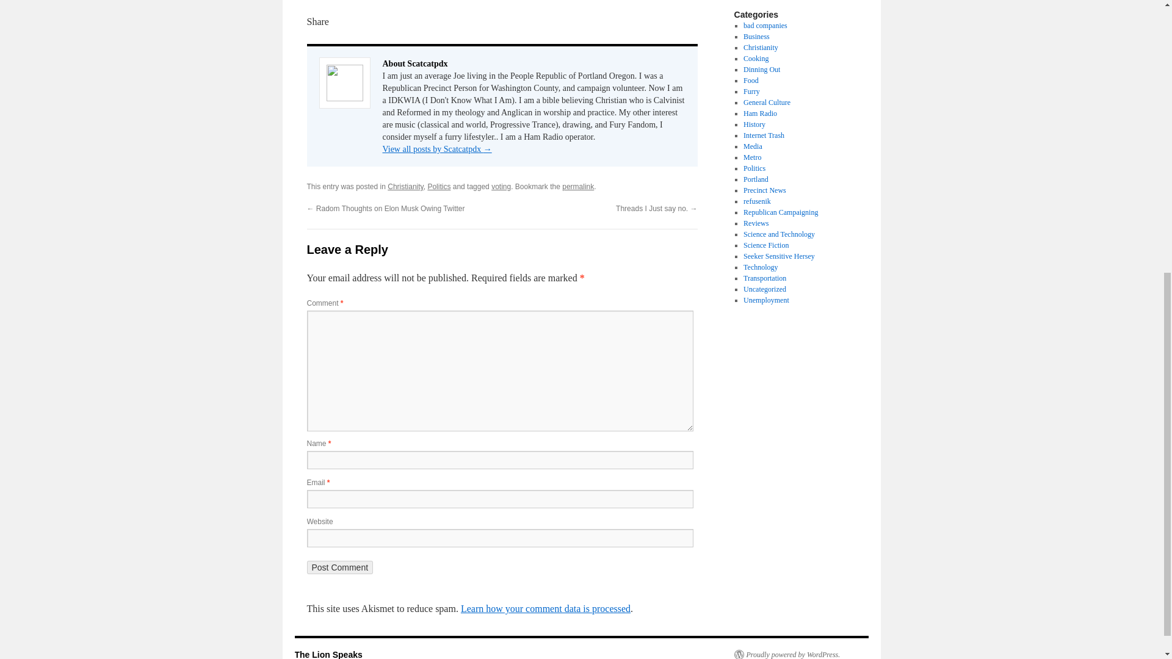  Describe the element at coordinates (754, 124) in the screenshot. I see `History` at that location.